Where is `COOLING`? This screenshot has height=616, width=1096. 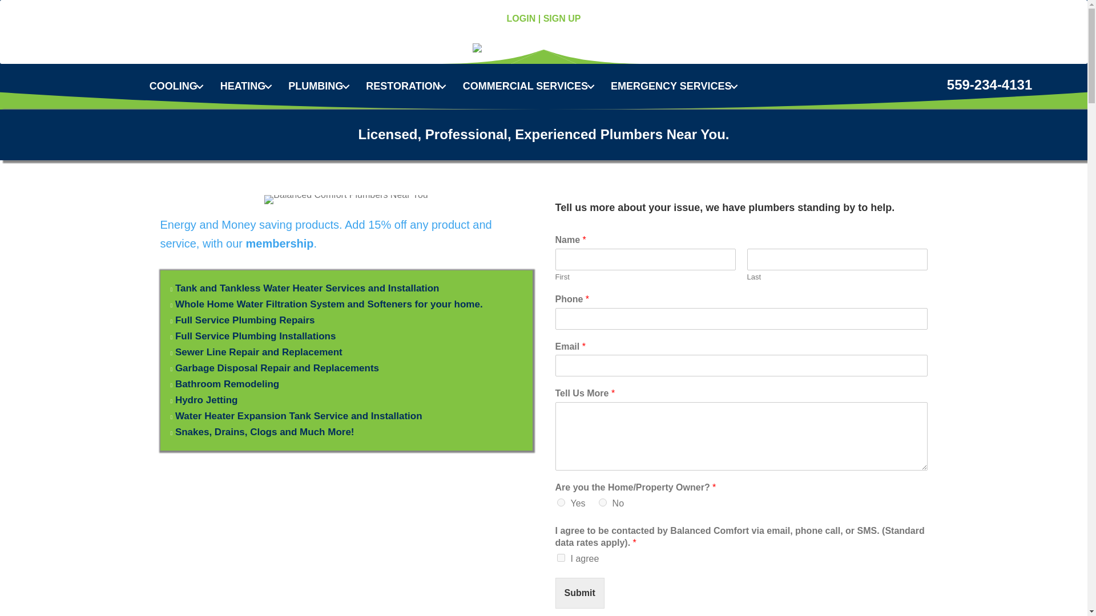
COOLING is located at coordinates (179, 86).